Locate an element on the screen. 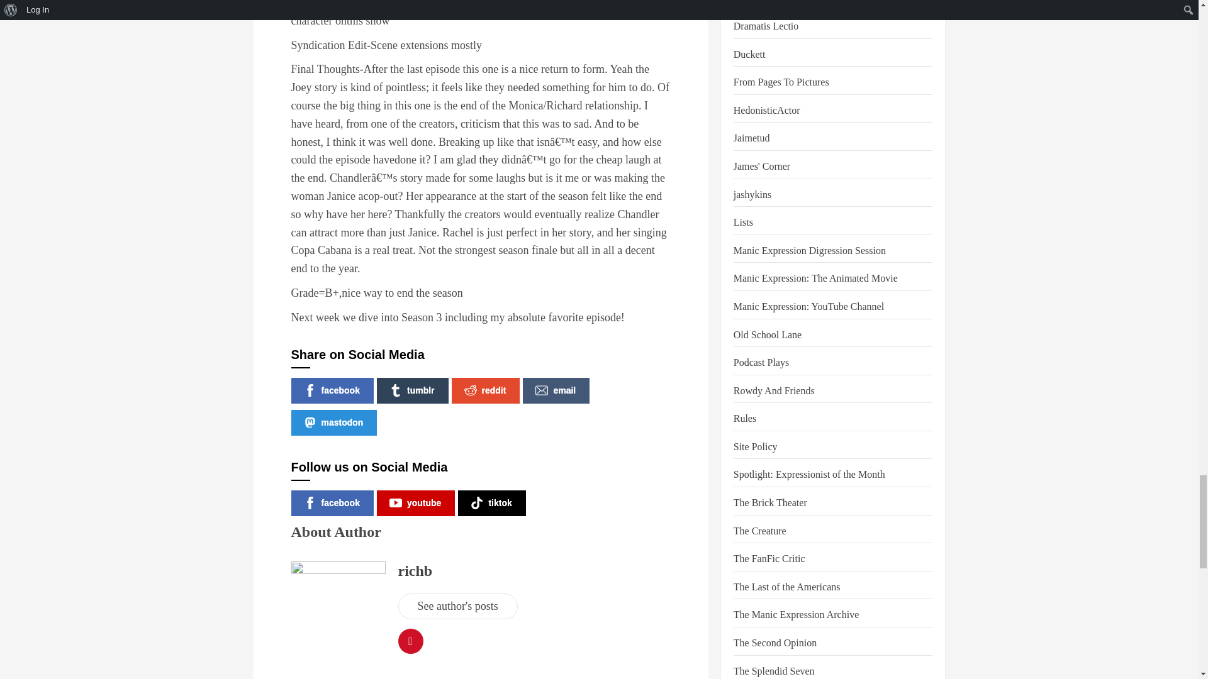  mastodon is located at coordinates (333, 422).